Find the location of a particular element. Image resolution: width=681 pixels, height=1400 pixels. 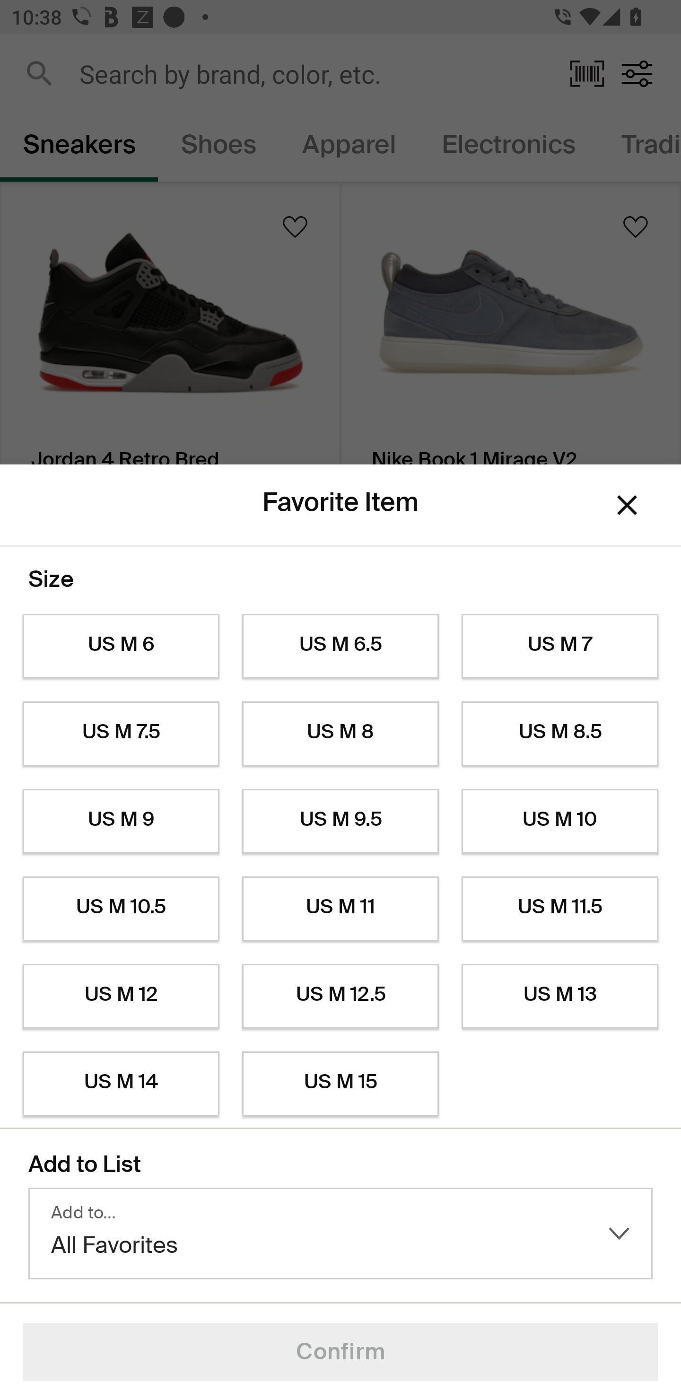

US M 15 is located at coordinates (340, 1084).